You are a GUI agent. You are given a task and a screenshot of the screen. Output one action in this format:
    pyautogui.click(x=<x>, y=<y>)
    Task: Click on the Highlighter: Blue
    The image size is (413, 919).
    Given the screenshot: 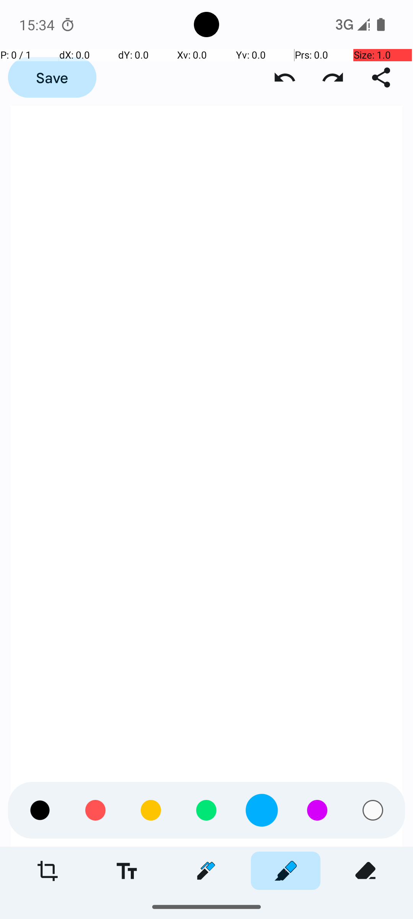 What is the action you would take?
    pyautogui.click(x=286, y=871)
    